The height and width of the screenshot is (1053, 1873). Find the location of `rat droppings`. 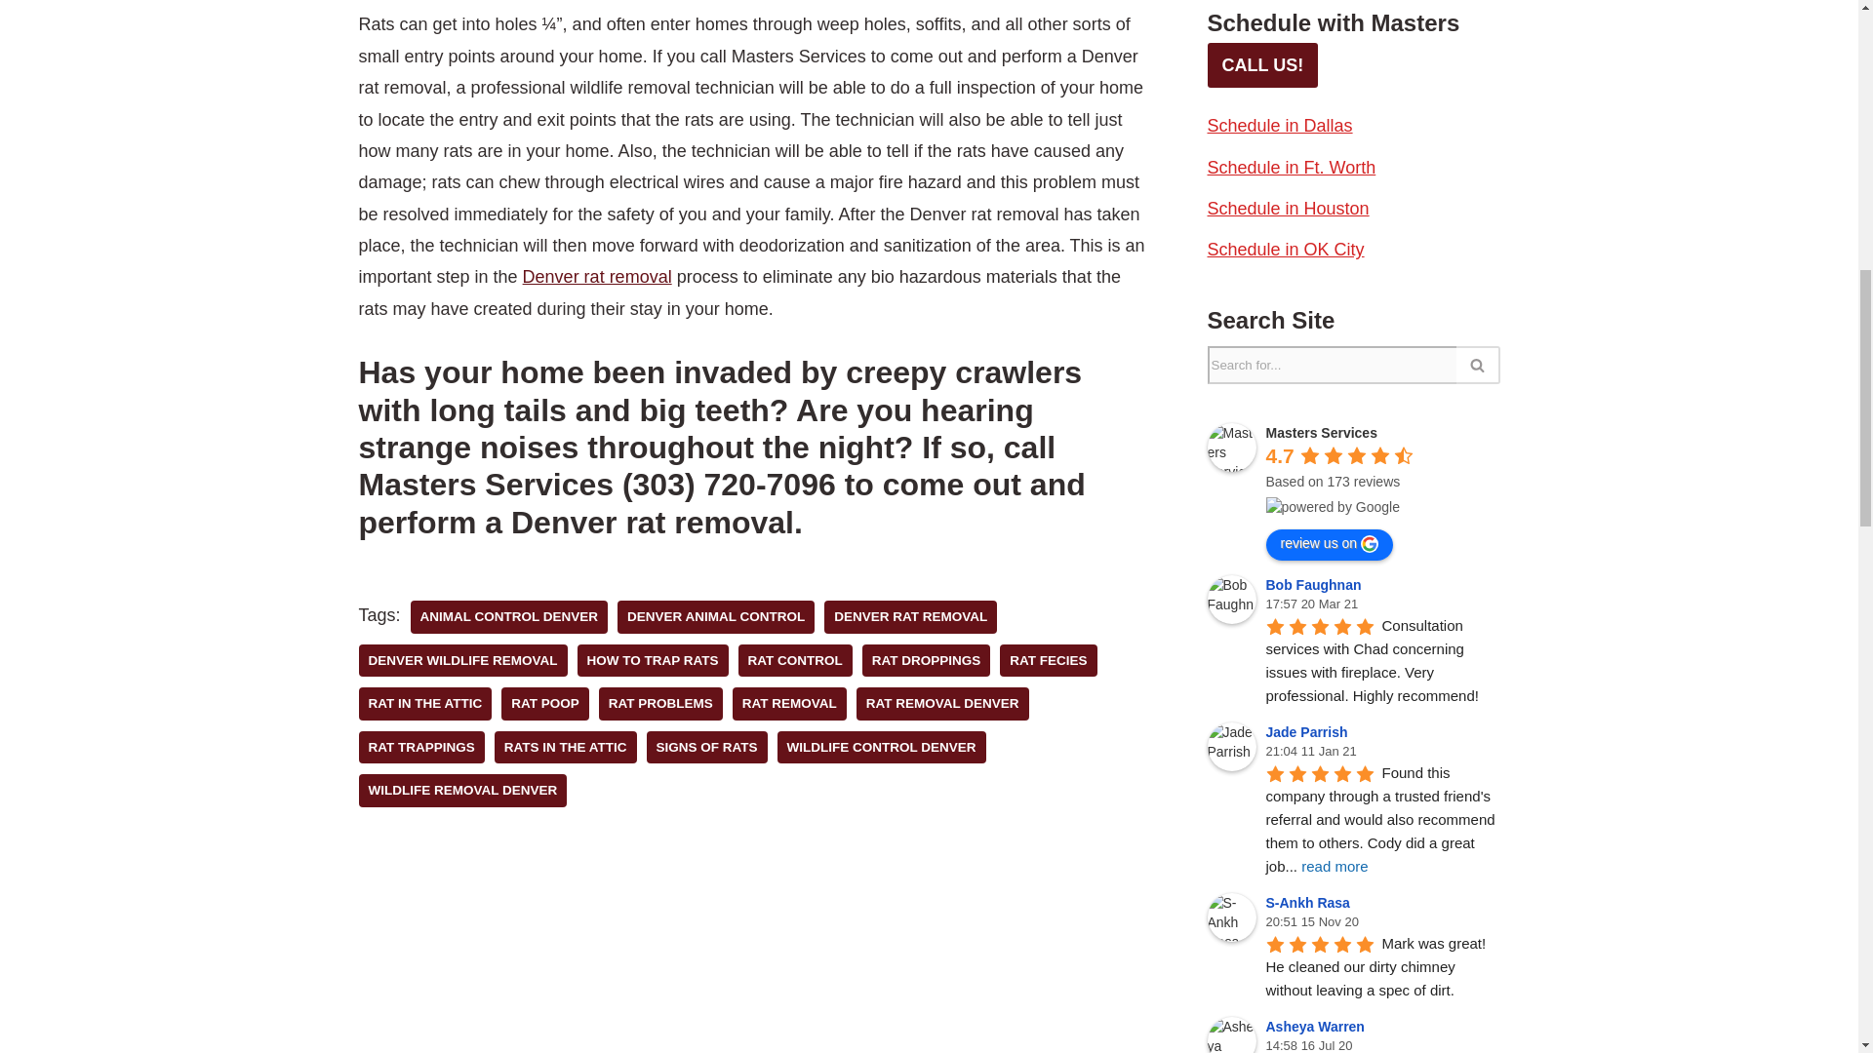

rat droppings is located at coordinates (926, 661).